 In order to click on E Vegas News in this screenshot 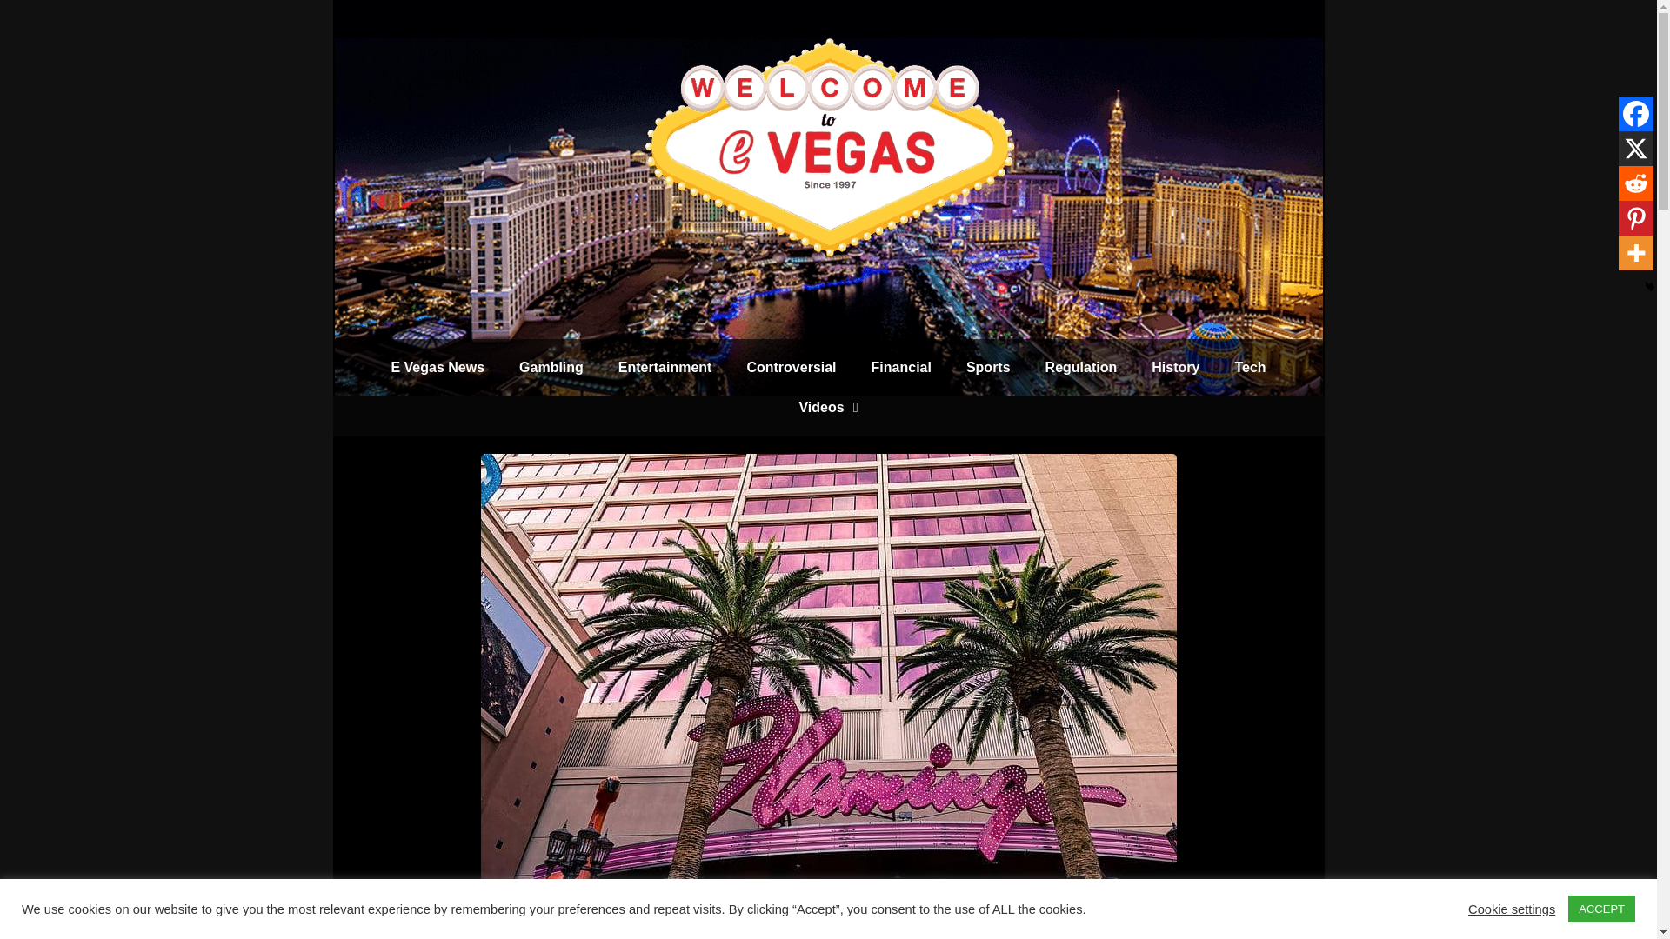, I will do `click(437, 367)`.